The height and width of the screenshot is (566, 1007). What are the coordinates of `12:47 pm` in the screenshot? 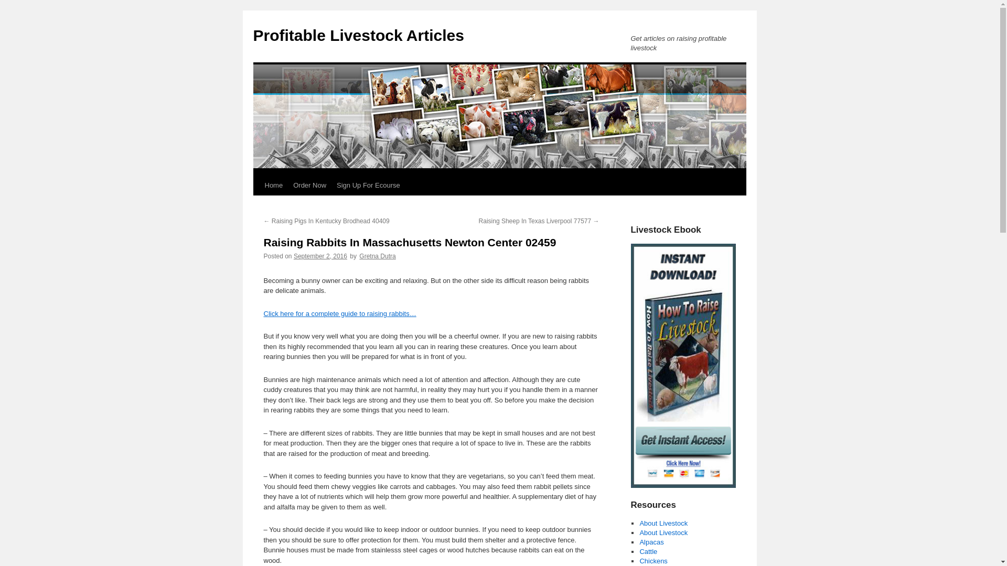 It's located at (320, 256).